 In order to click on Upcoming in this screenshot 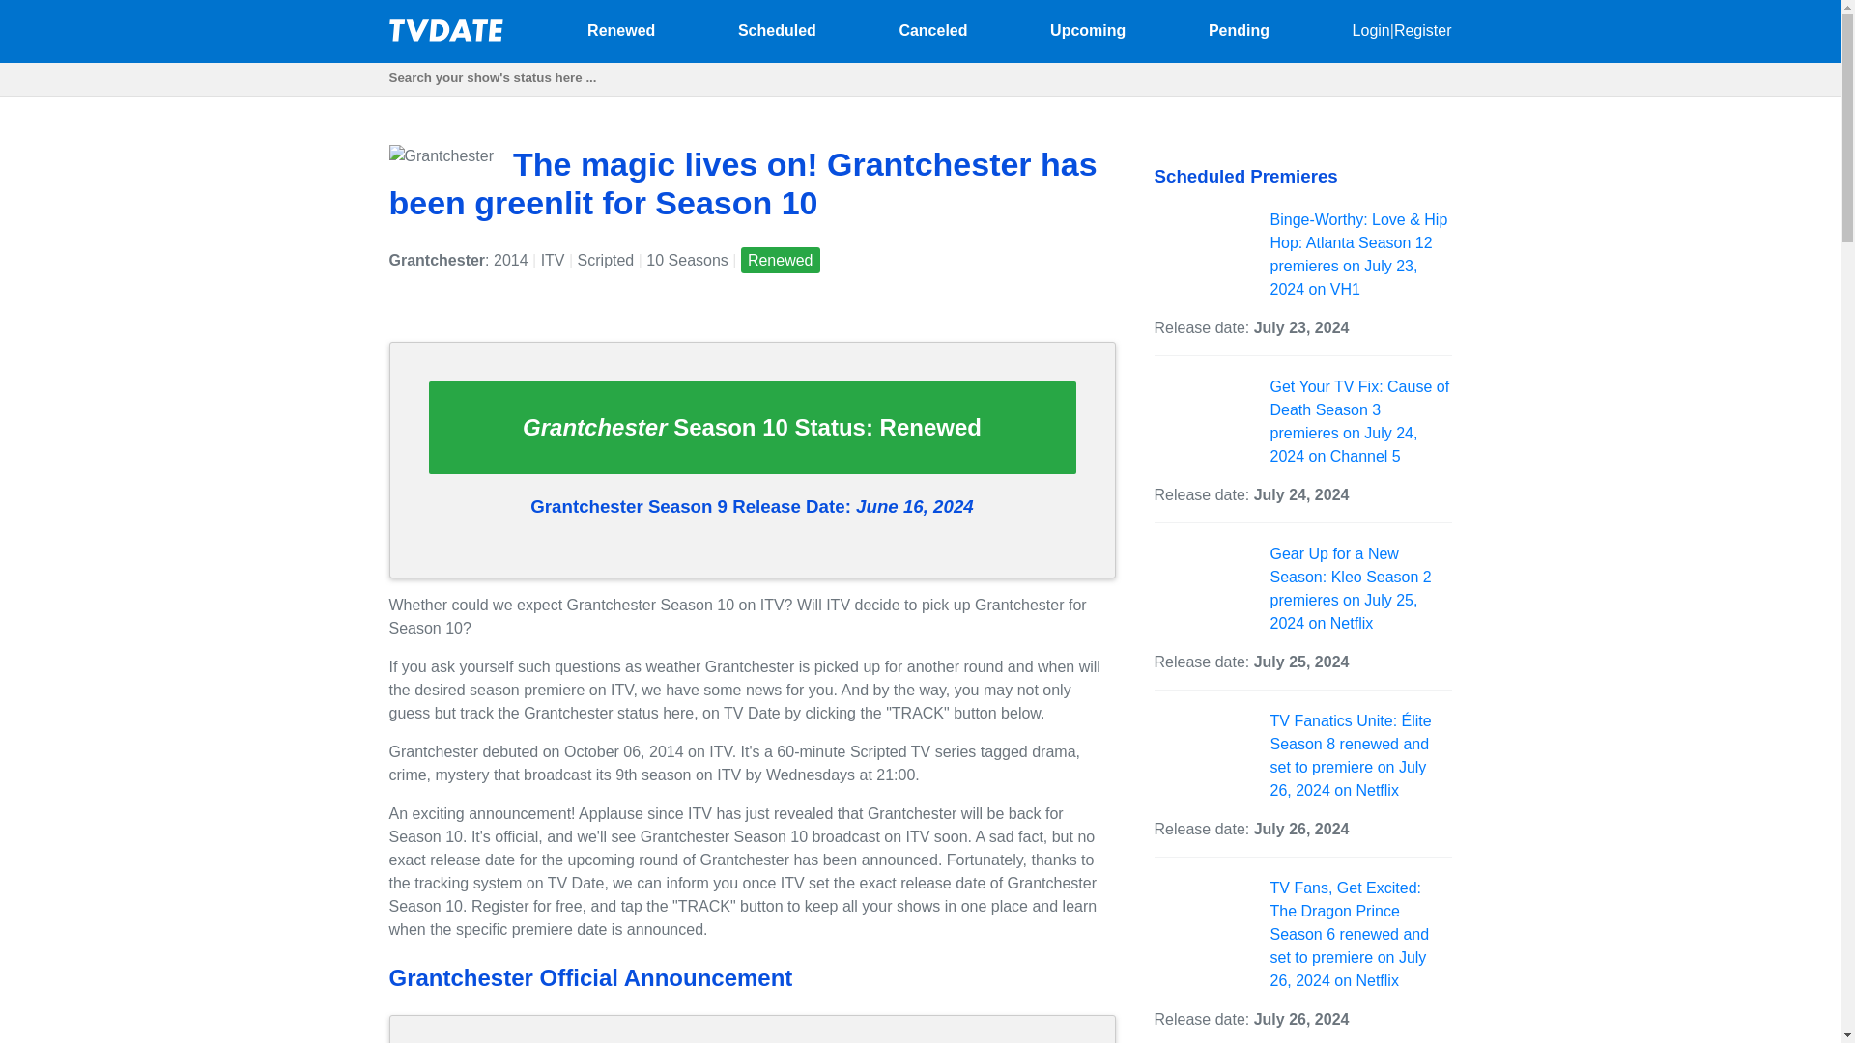, I will do `click(1088, 29)`.